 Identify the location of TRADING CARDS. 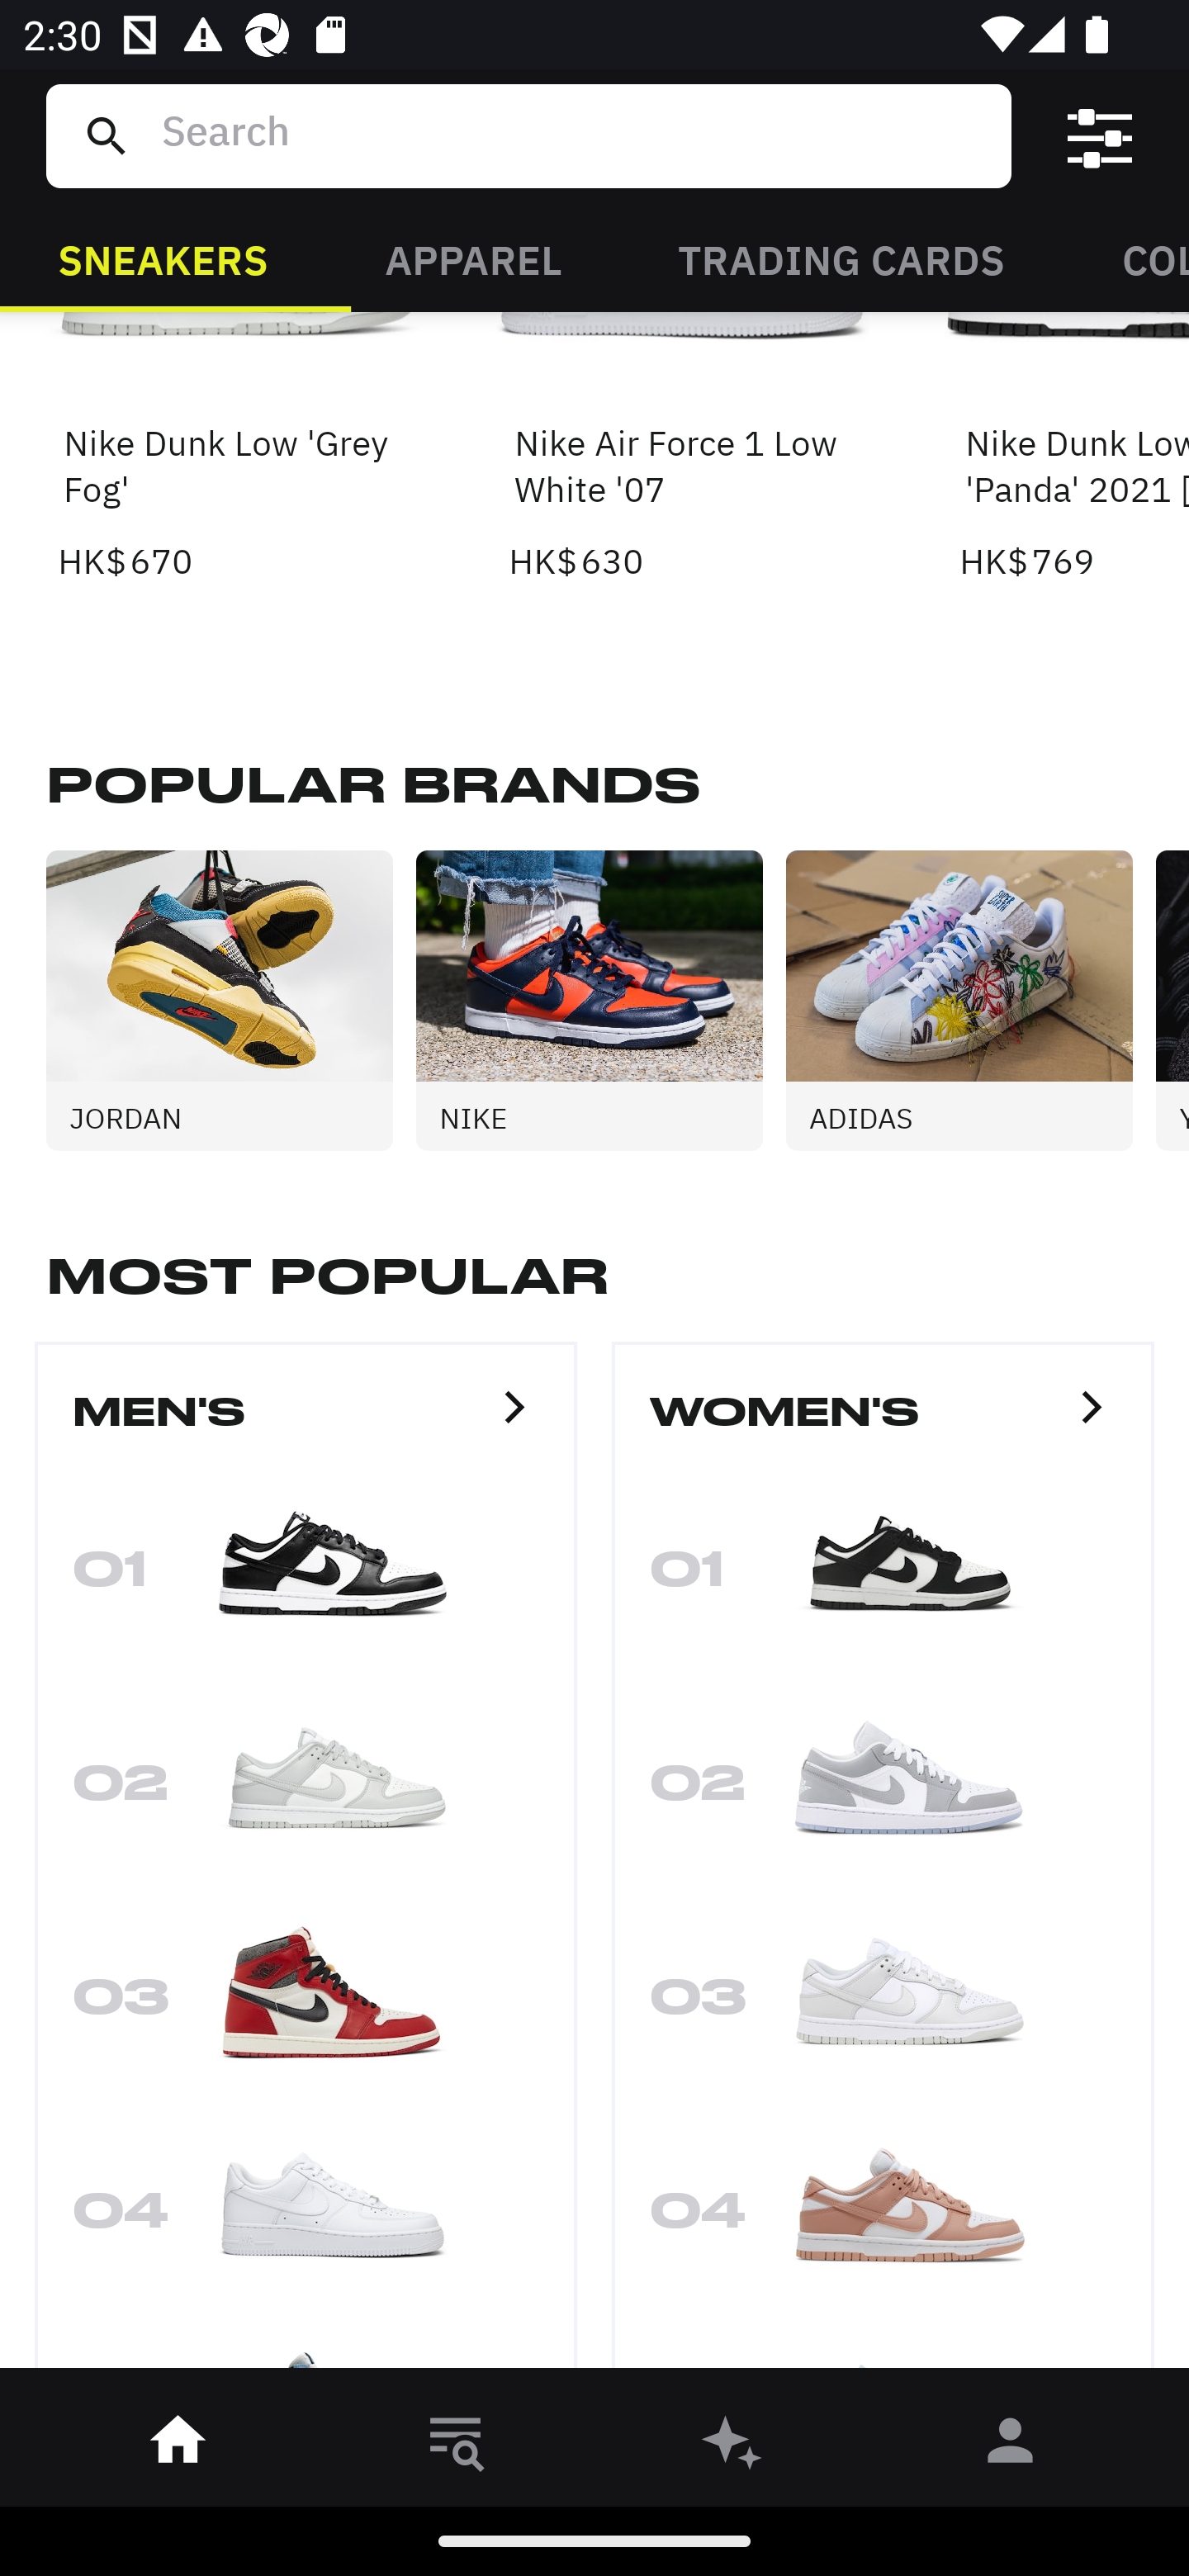
(841, 258).